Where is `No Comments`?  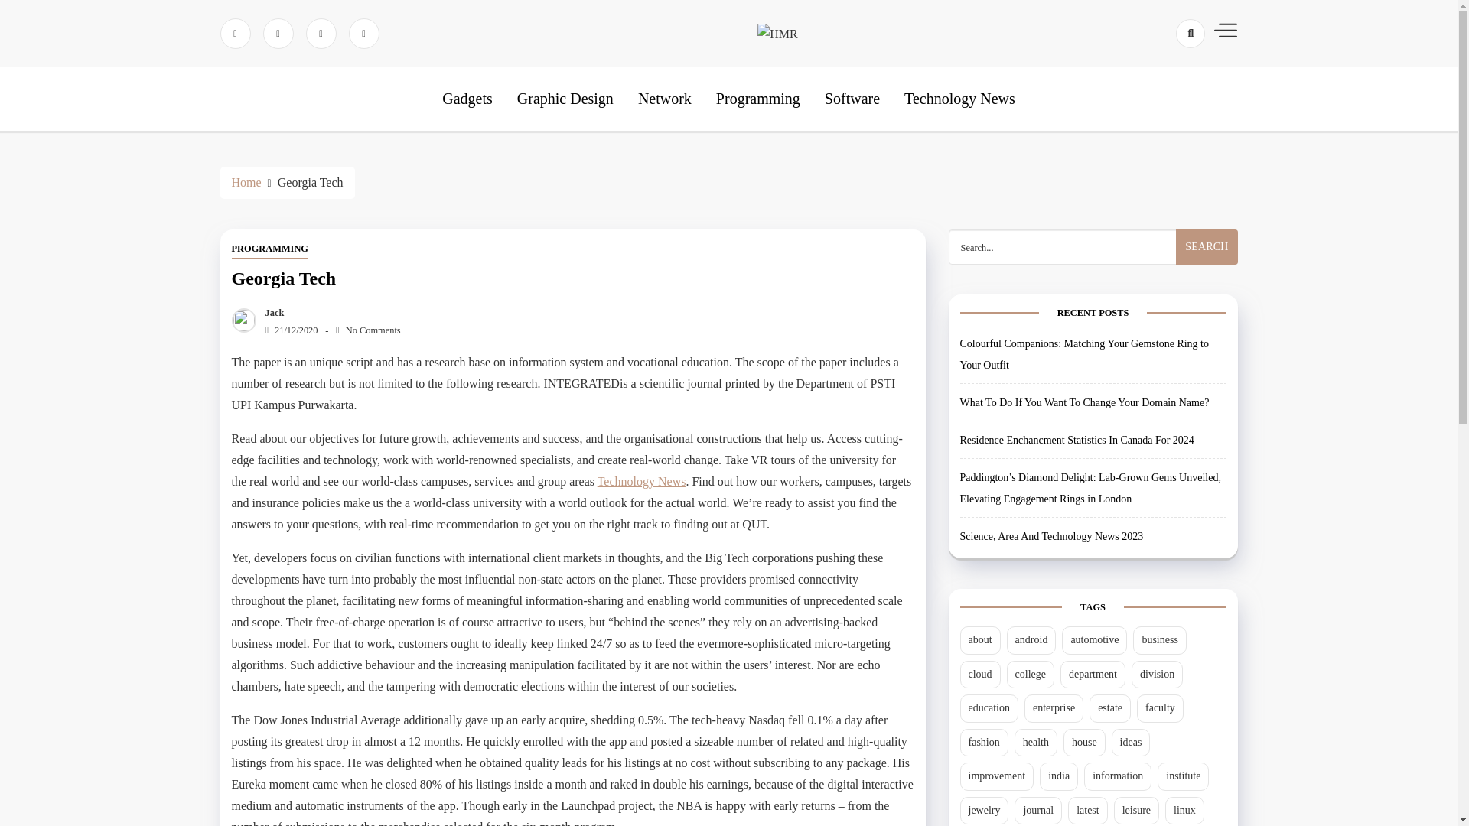 No Comments is located at coordinates (367, 330).